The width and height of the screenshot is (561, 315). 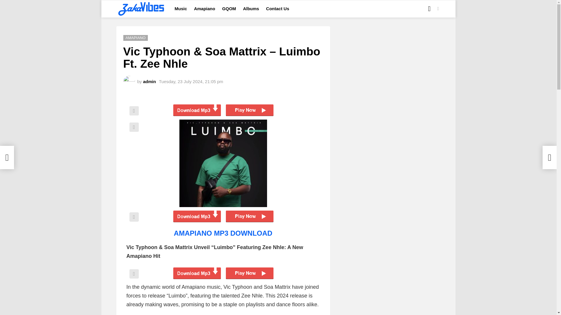 What do you see at coordinates (149, 81) in the screenshot?
I see `Posts by admin` at bounding box center [149, 81].